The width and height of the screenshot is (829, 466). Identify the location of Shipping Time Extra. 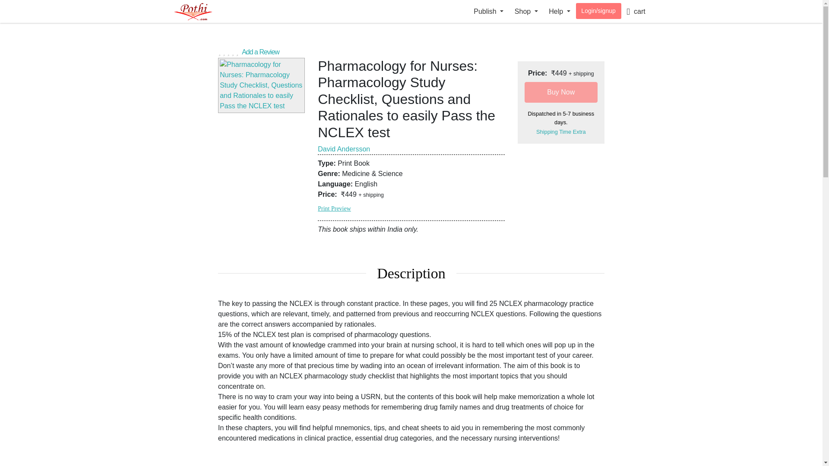
(561, 132).